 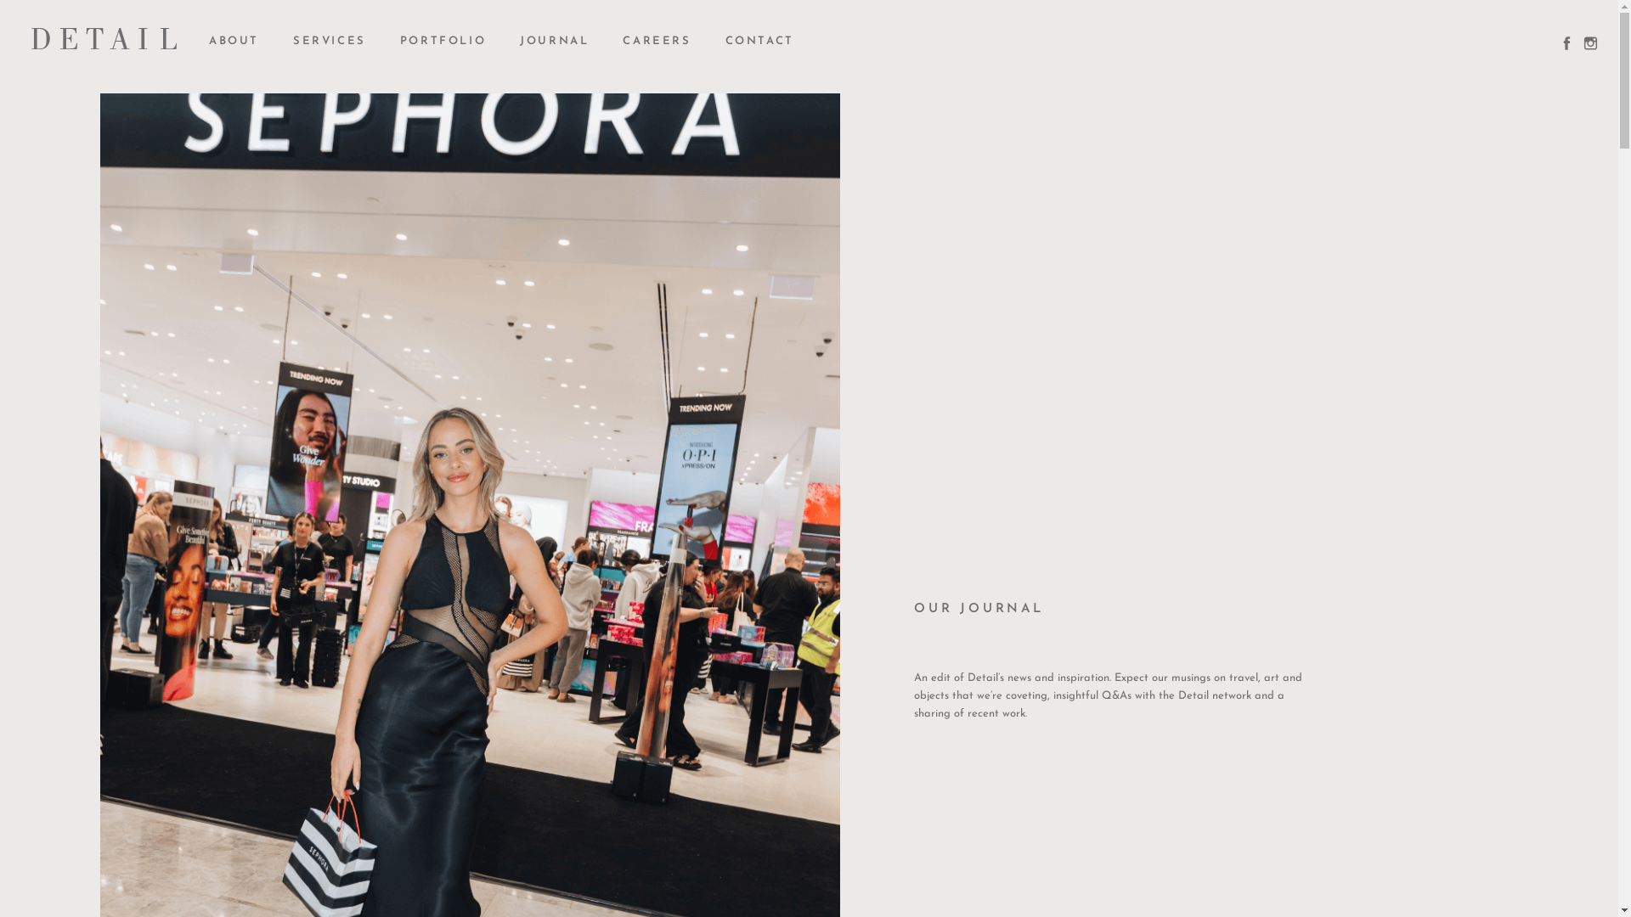 I want to click on JOURNAL, so click(x=554, y=42).